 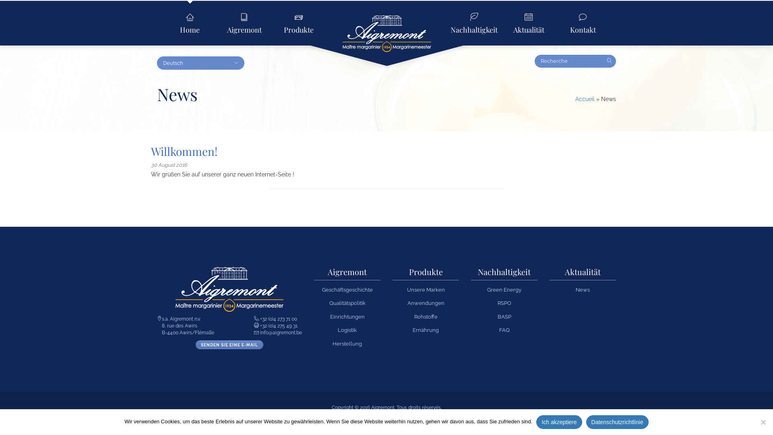 What do you see at coordinates (618, 422) in the screenshot?
I see `Datenschutzrichtlinie` at bounding box center [618, 422].